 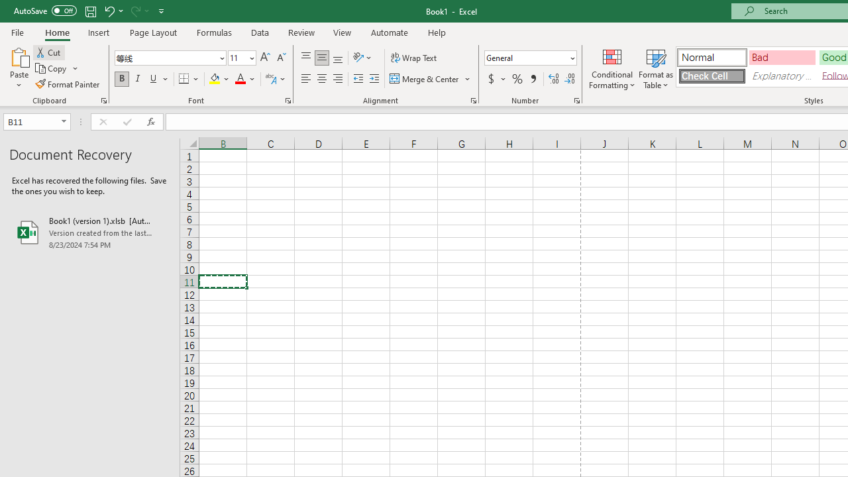 What do you see at coordinates (712, 76) in the screenshot?
I see `Check Cell` at bounding box center [712, 76].